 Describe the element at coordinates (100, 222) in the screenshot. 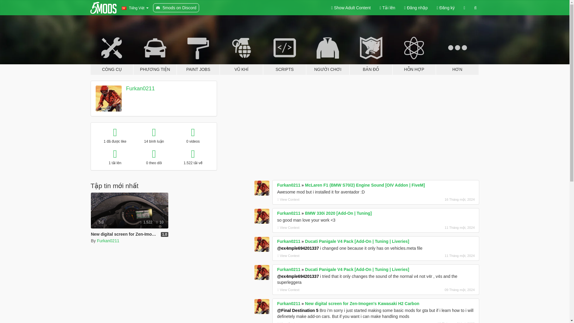

I see `5.0 star rating` at that location.